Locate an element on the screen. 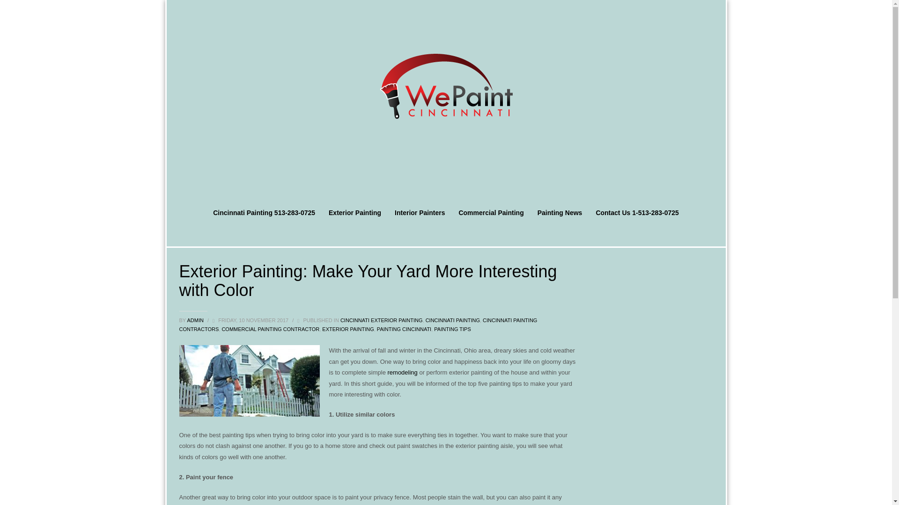 The image size is (899, 505). EXTERIOR PAINTING is located at coordinates (347, 329).